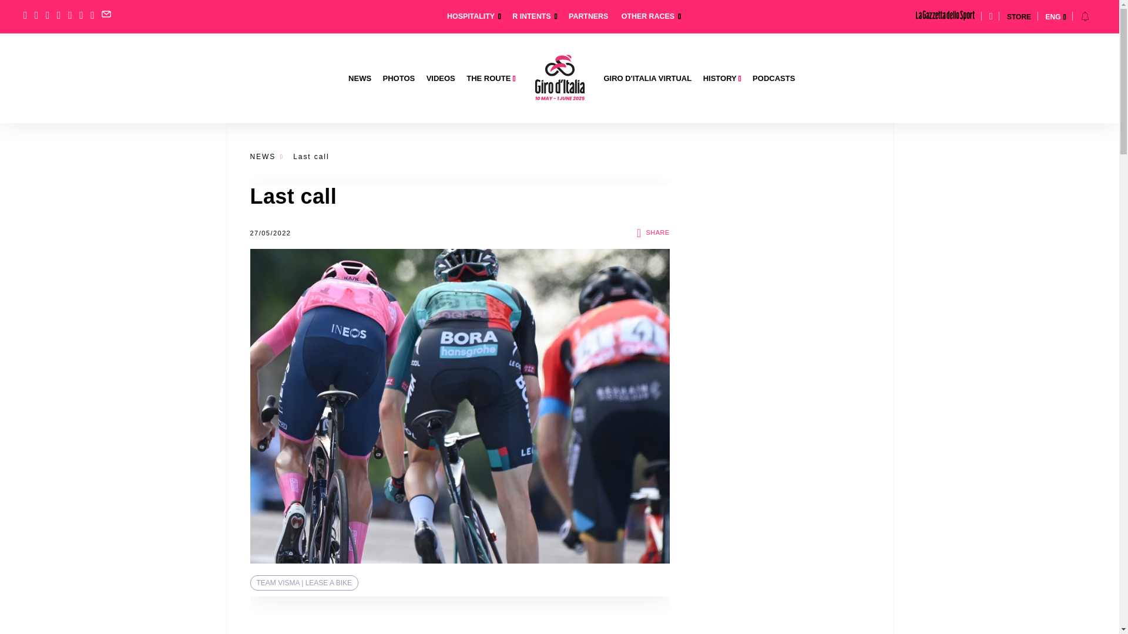 The width and height of the screenshot is (1128, 634). Describe the element at coordinates (436, 79) in the screenshot. I see `VIDEOS` at that location.